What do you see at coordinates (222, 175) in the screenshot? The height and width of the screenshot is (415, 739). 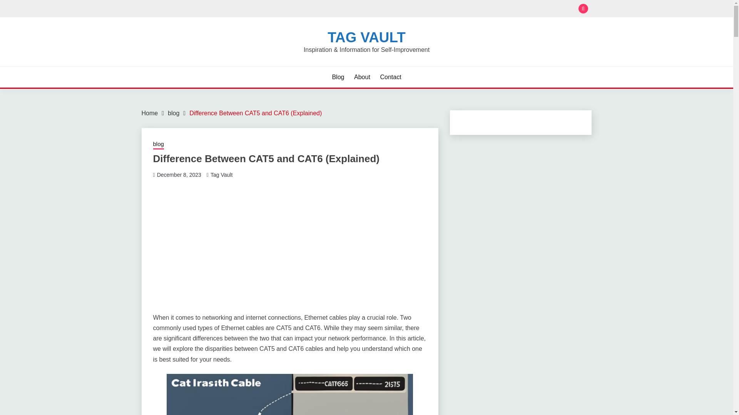 I see `Tag Vault` at bounding box center [222, 175].